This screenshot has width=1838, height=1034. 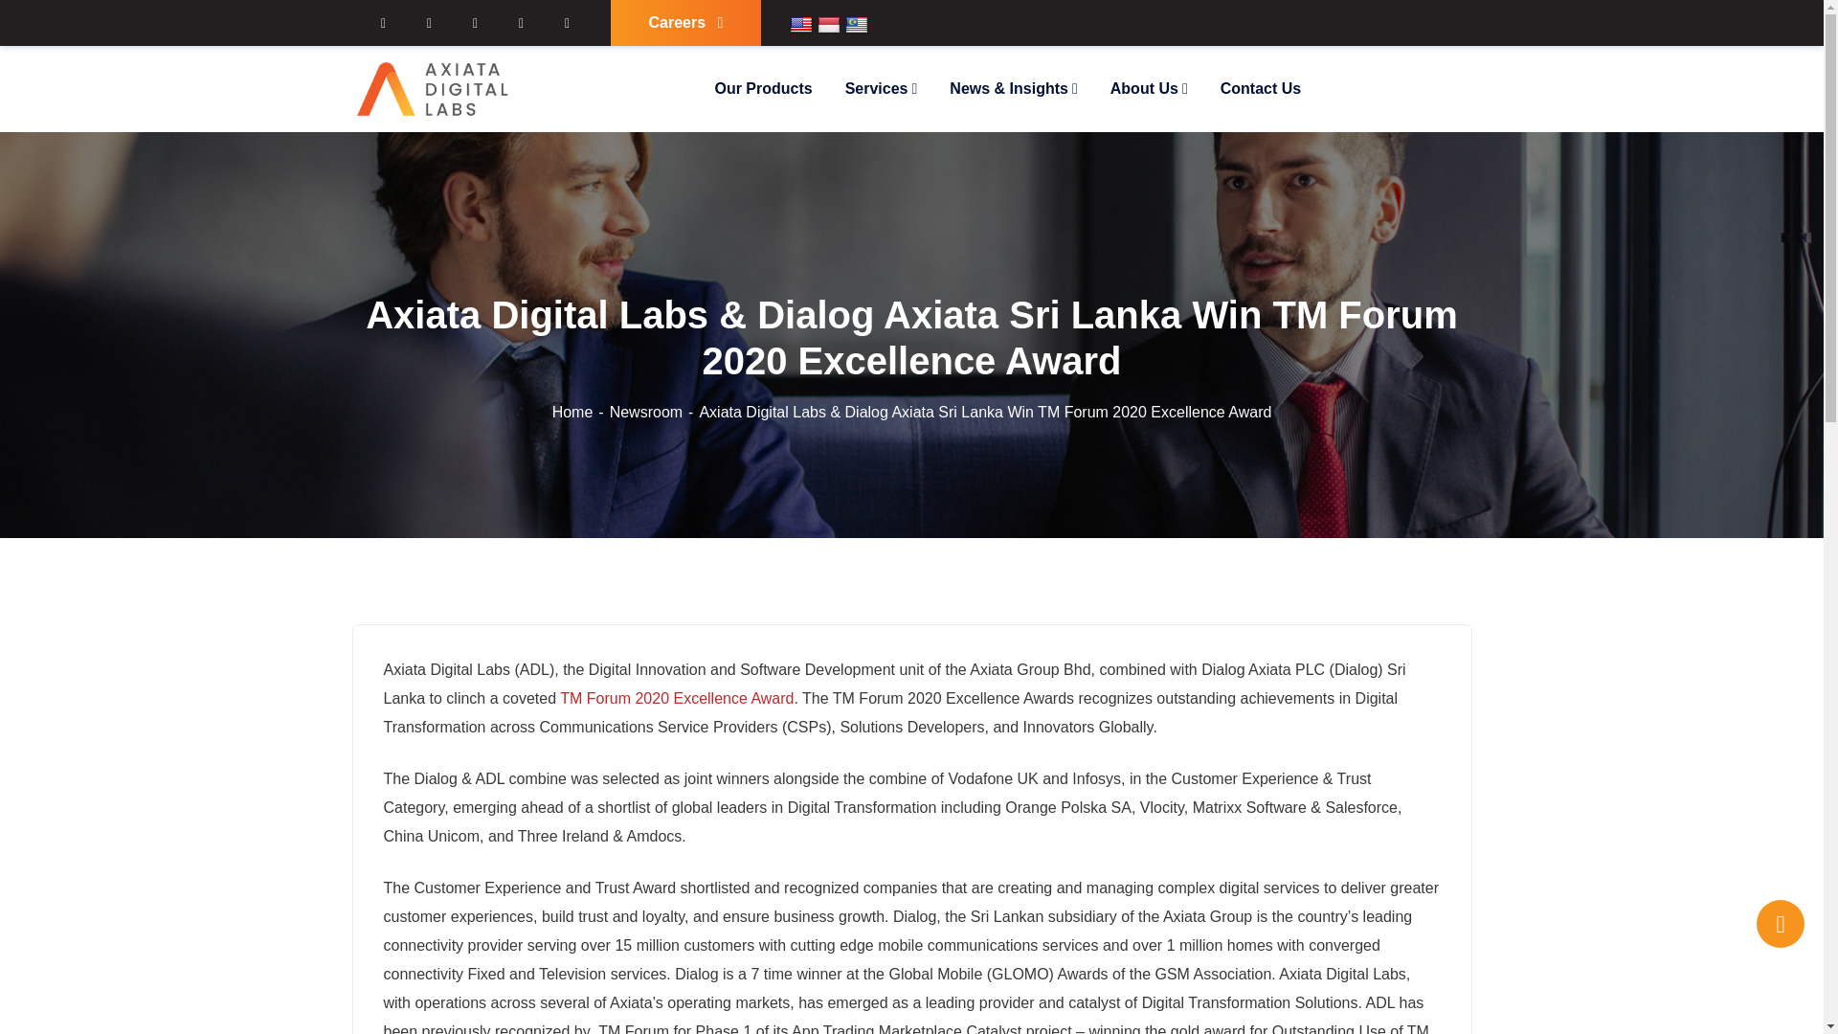 I want to click on Our Products, so click(x=763, y=88).